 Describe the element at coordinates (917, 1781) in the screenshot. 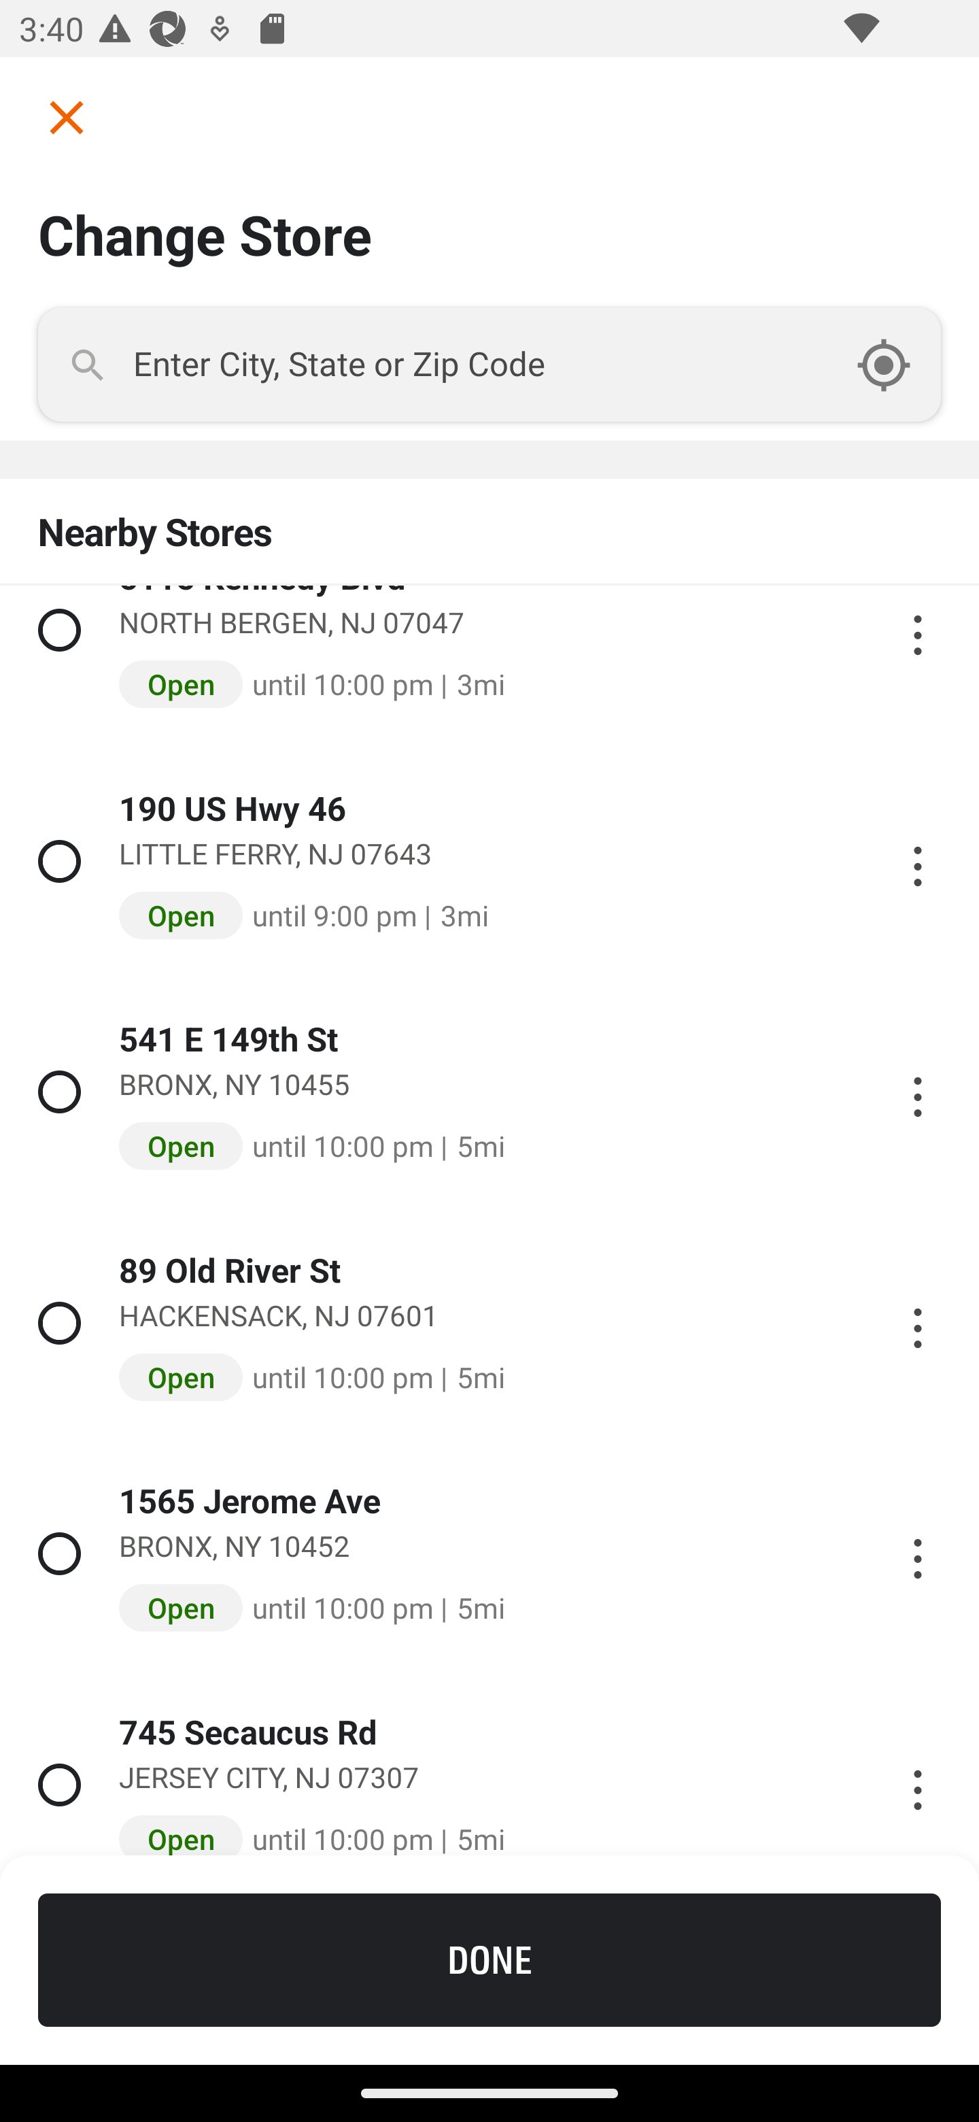

I see `more-actions-for-745 Secaucus Rd ︙` at that location.